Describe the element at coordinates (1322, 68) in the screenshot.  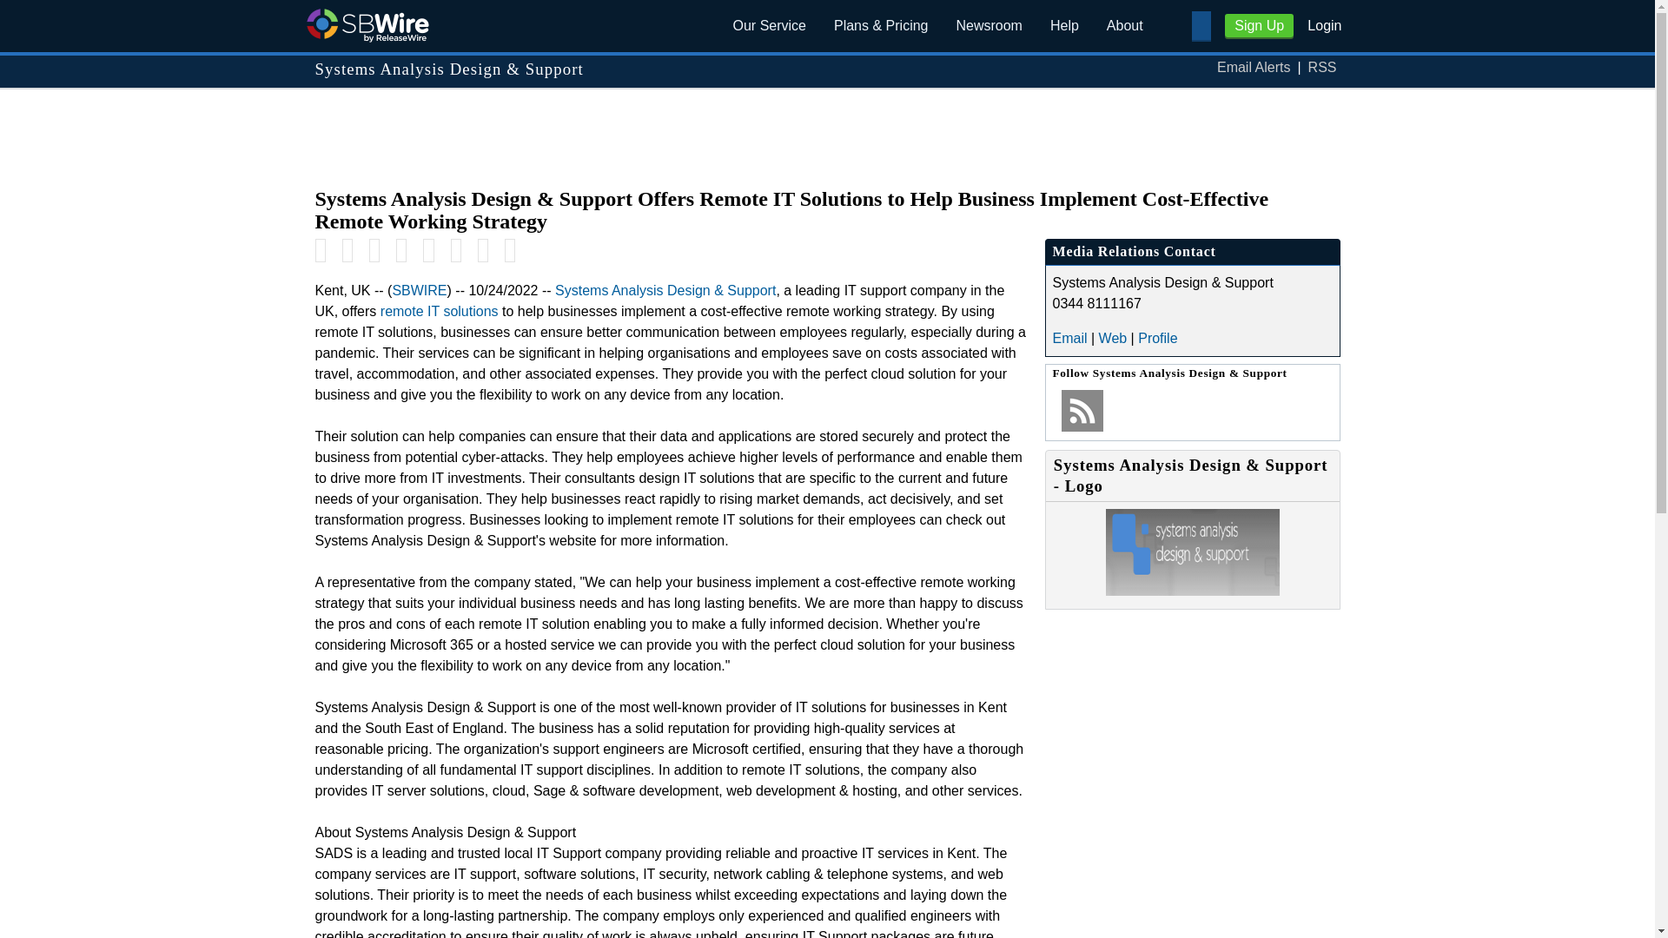
I see `RSS` at that location.